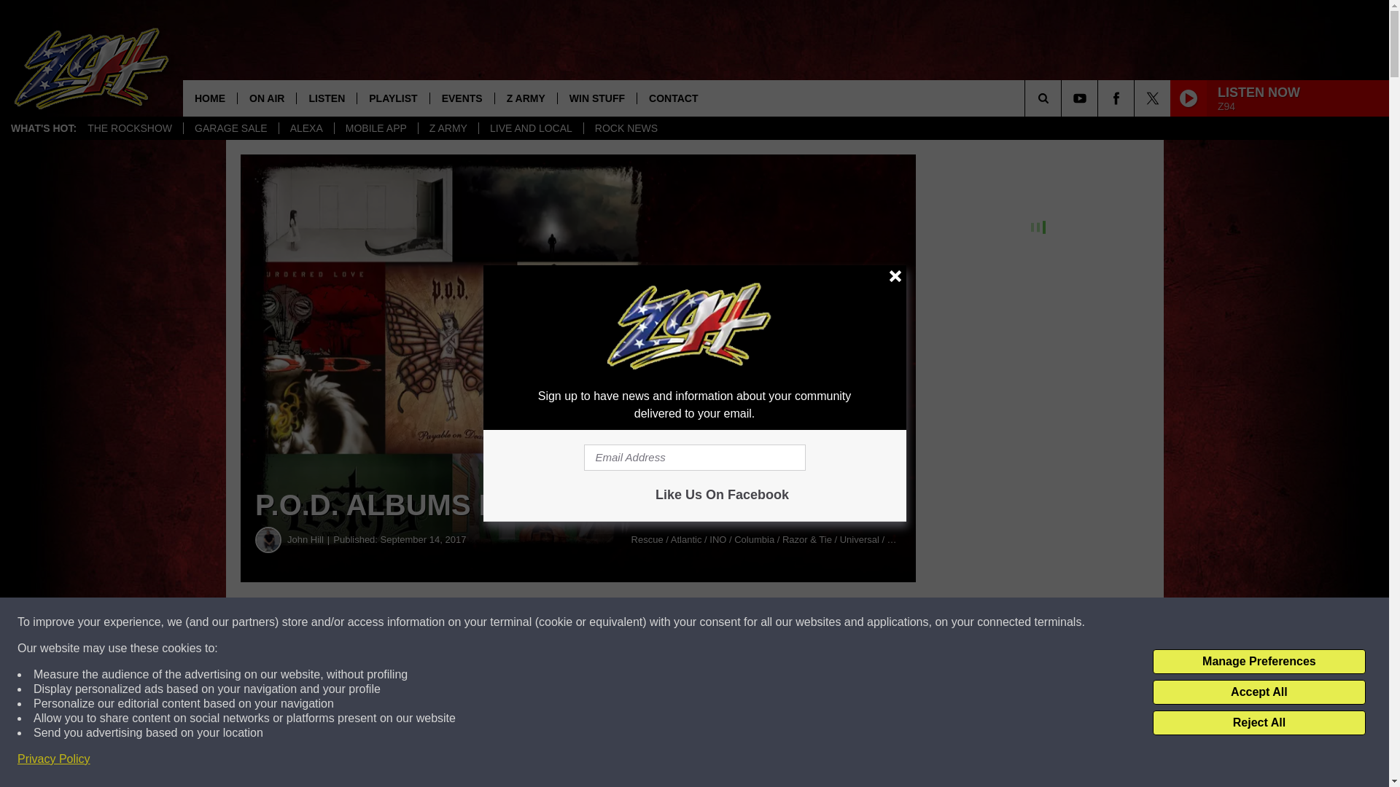 This screenshot has width=1400, height=787. I want to click on GARAGE SALE, so click(230, 128).